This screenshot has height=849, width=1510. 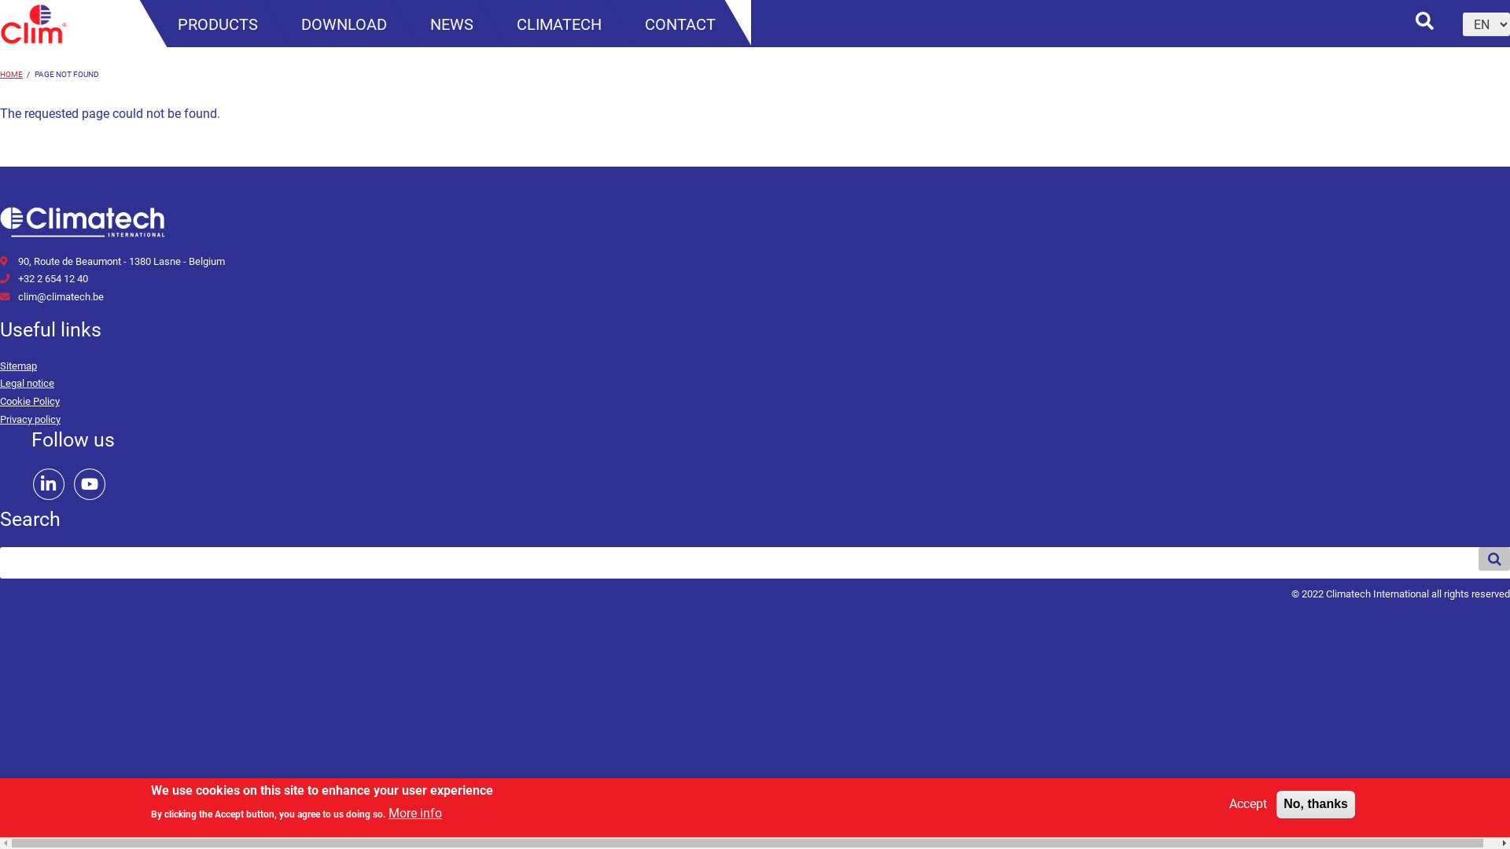 What do you see at coordinates (680, 25) in the screenshot?
I see `CONTACT` at bounding box center [680, 25].